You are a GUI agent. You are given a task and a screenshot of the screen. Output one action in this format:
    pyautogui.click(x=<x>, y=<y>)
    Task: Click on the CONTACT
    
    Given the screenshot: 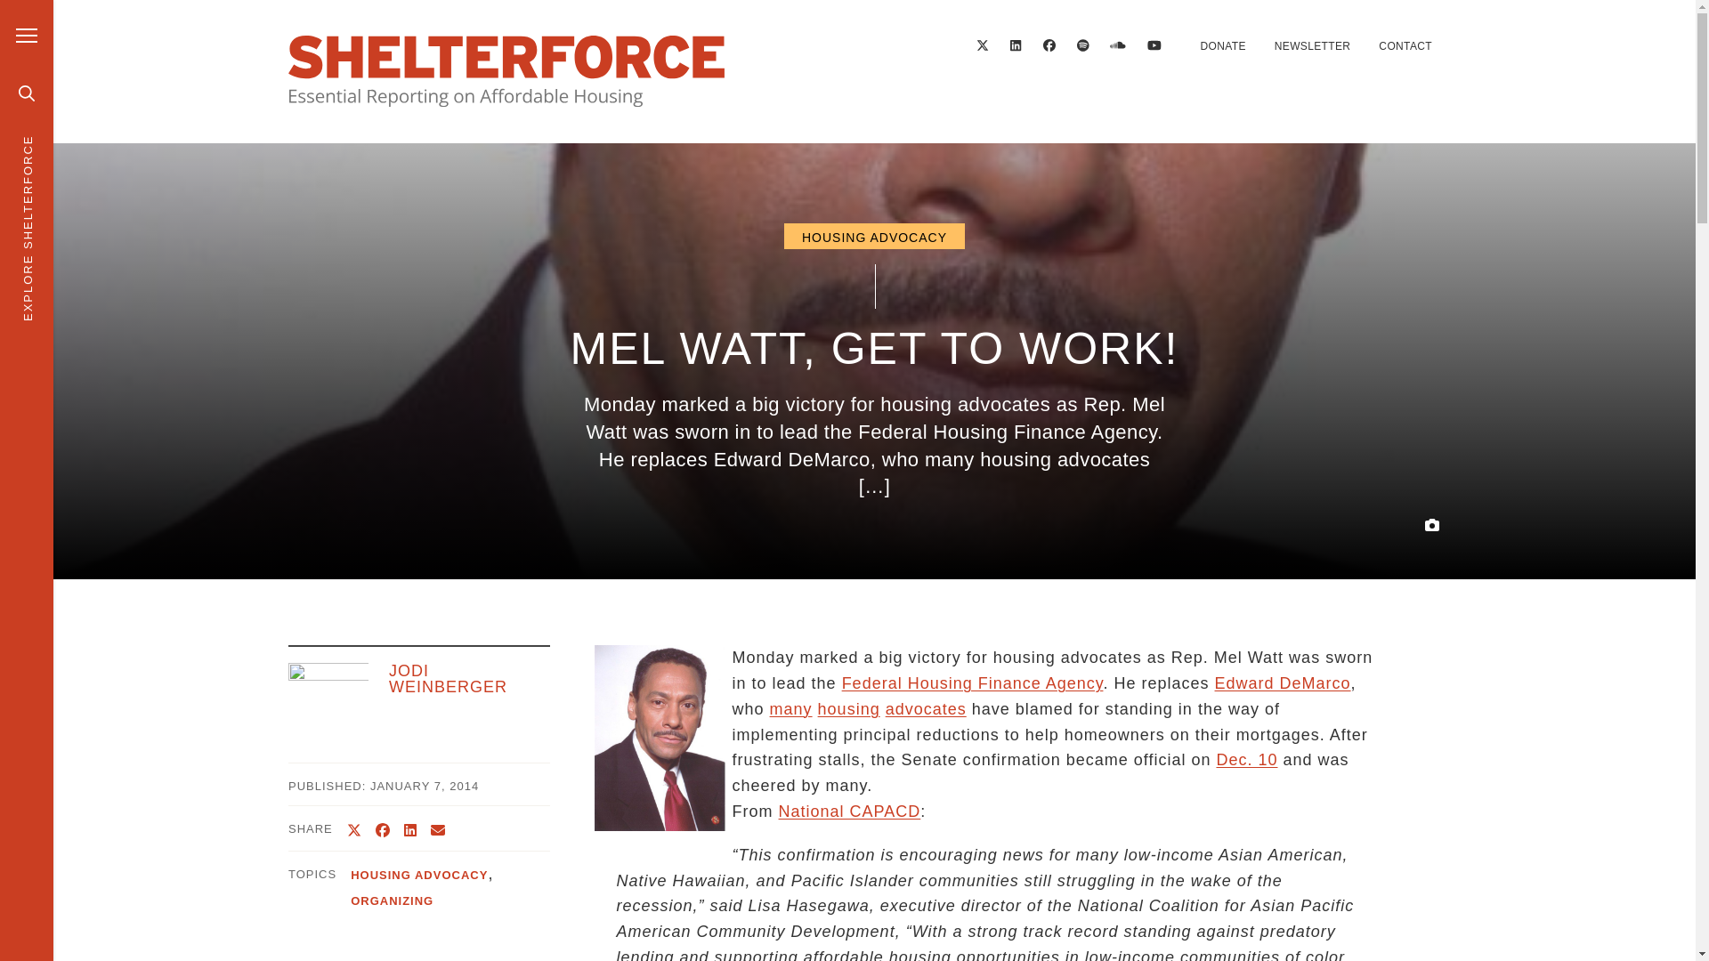 What is the action you would take?
    pyautogui.click(x=1405, y=46)
    